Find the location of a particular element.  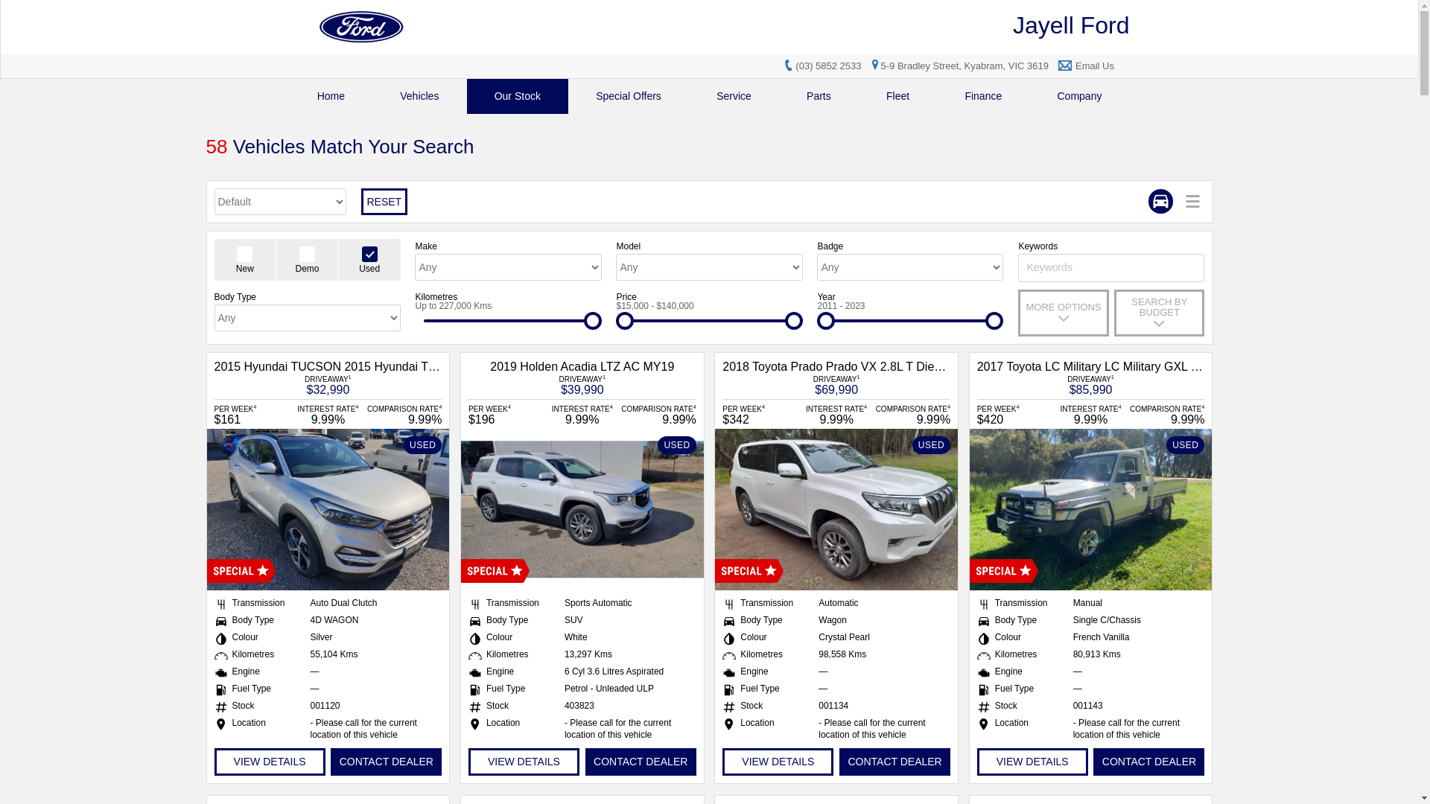

RESET is located at coordinates (384, 202).